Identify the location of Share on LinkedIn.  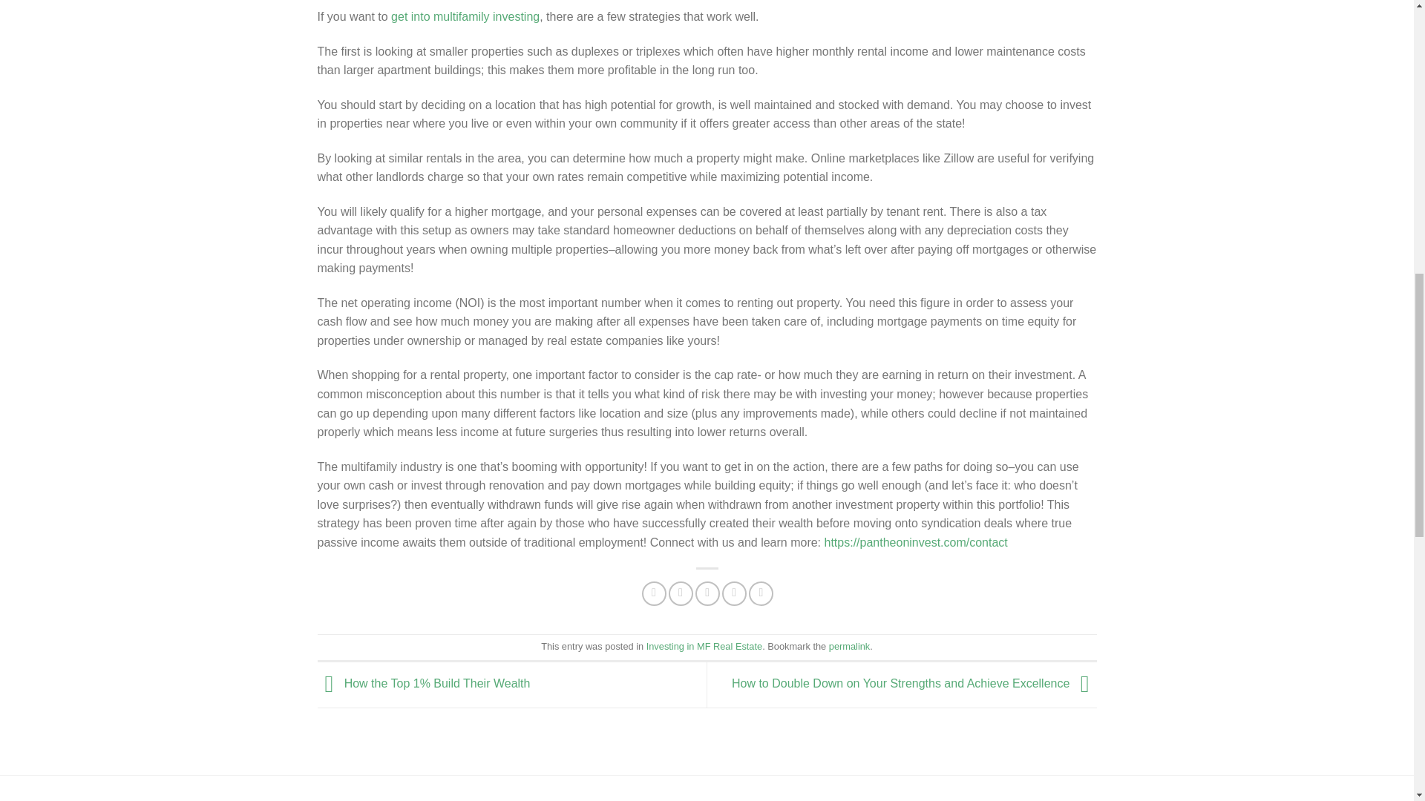
(761, 593).